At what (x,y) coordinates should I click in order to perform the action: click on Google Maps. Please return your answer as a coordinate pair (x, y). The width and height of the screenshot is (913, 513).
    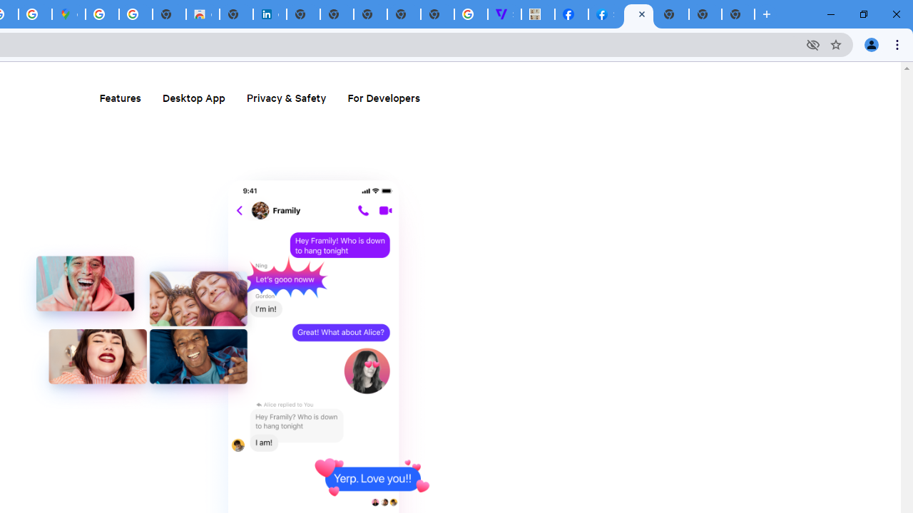
    Looking at the image, I should click on (68, 14).